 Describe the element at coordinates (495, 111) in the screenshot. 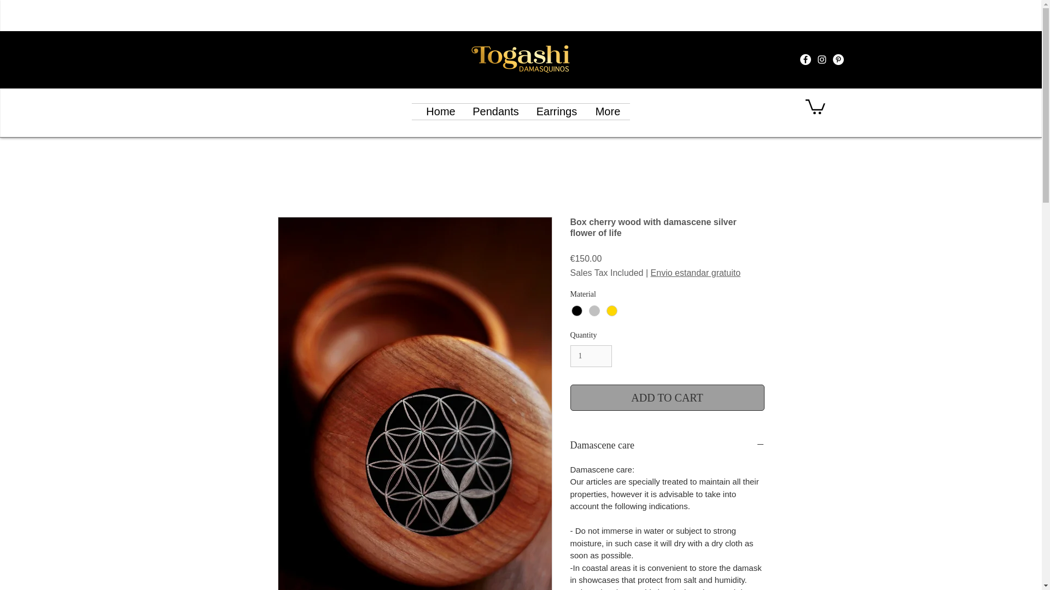

I see `Pendants` at that location.